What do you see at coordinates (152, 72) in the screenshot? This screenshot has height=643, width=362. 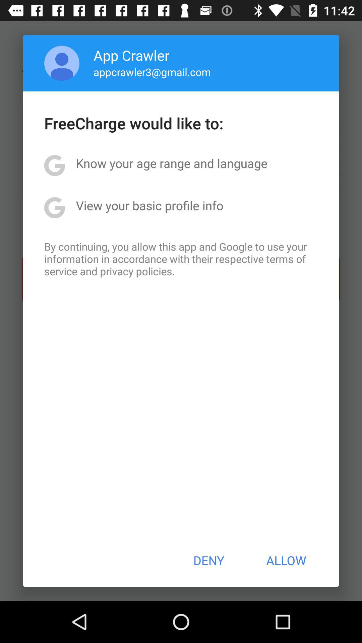 I see `swipe until appcrawler3@gmail.com app` at bounding box center [152, 72].